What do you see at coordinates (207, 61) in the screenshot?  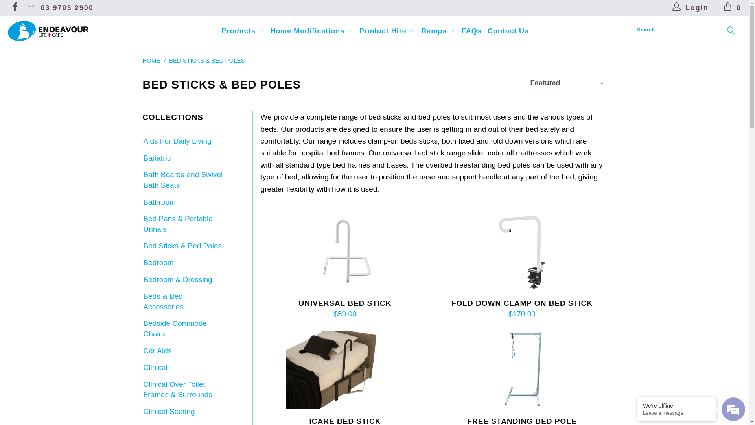 I see `BED STICKS & BED POLES` at bounding box center [207, 61].